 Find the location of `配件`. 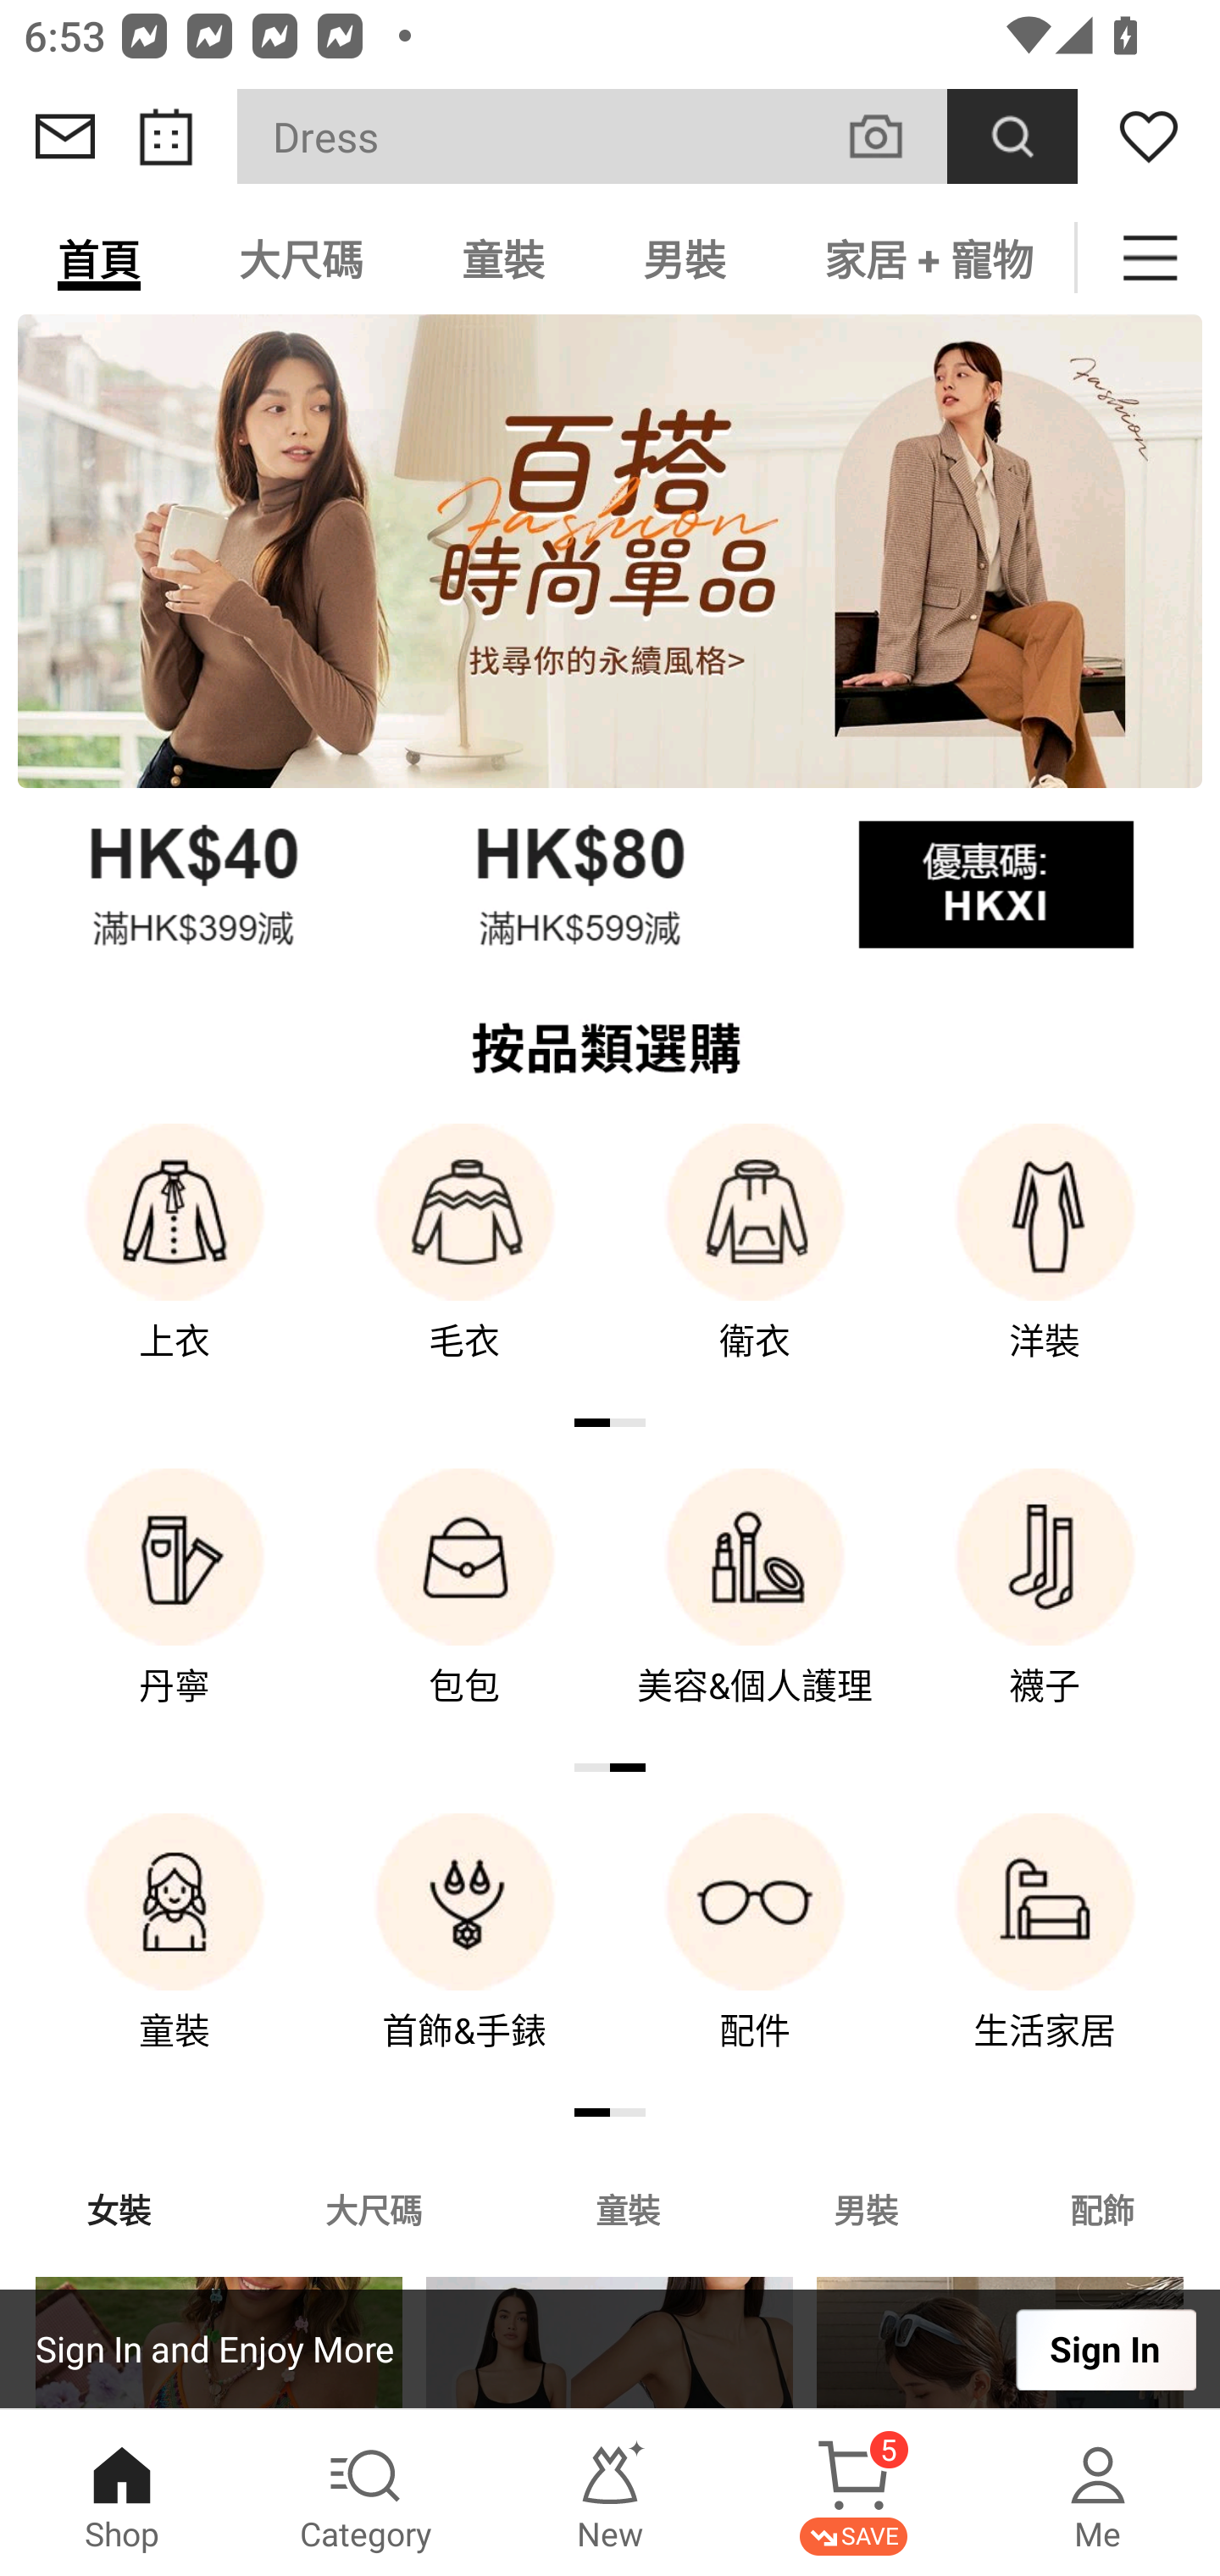

配件 is located at coordinates (755, 1955).